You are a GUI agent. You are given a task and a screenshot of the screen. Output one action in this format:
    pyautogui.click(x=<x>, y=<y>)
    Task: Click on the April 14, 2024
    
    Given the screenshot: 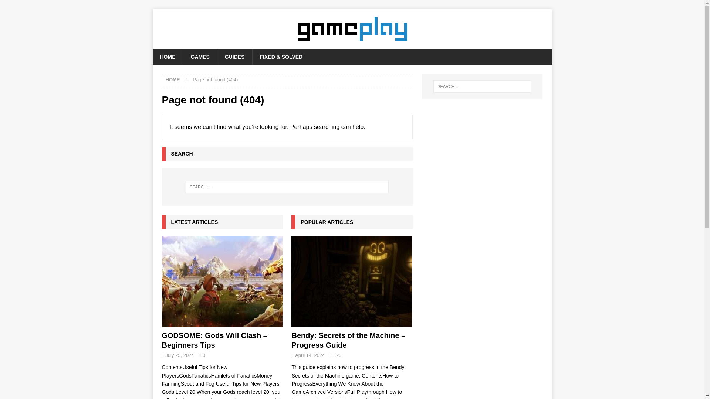 What is the action you would take?
    pyautogui.click(x=310, y=355)
    